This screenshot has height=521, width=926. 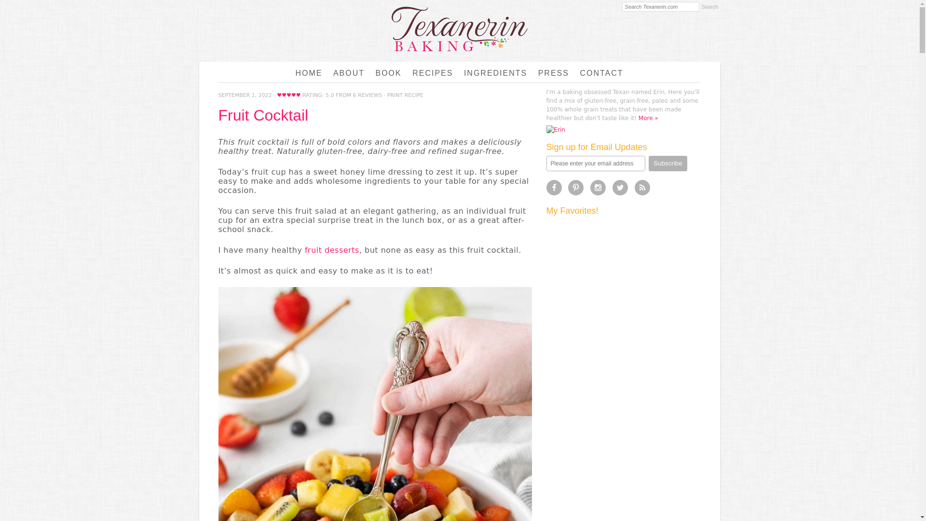 I want to click on Search, so click(x=710, y=7).